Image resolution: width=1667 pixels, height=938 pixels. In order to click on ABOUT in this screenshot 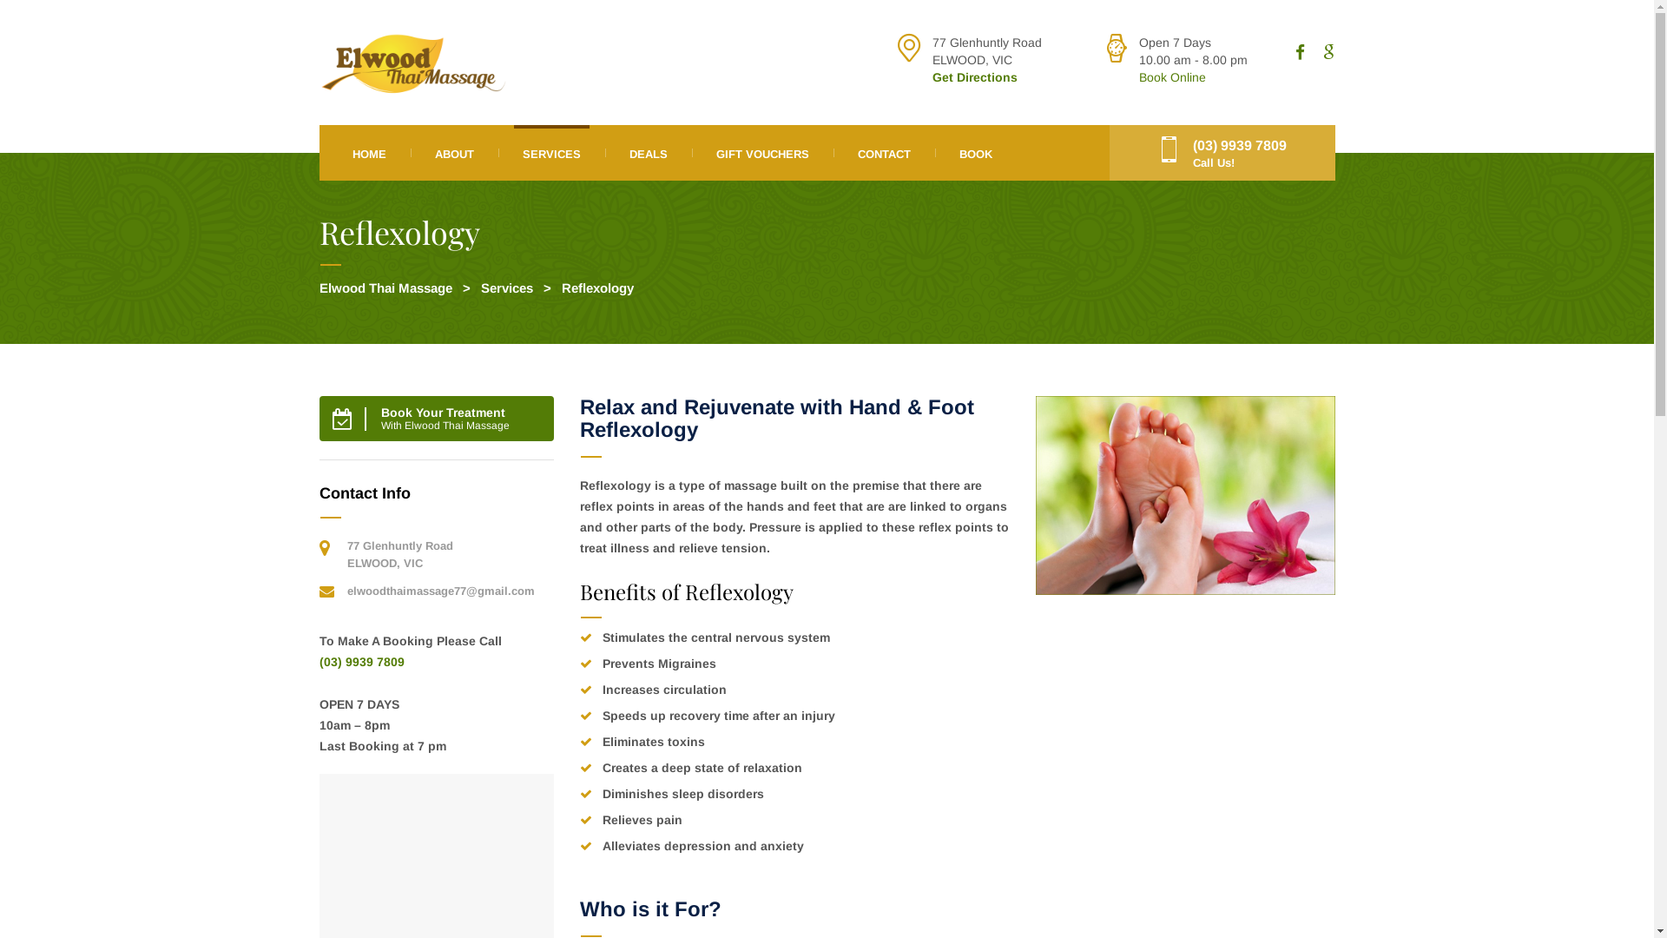, I will do `click(453, 153)`.